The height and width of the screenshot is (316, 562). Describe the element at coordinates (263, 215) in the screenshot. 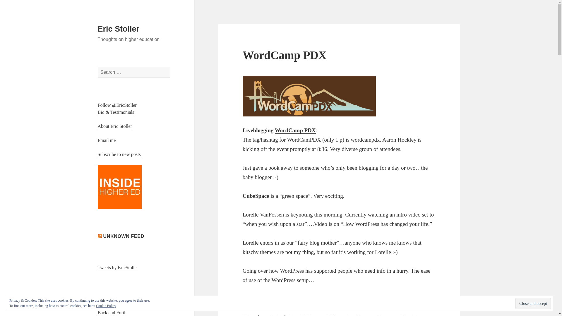

I see `Lorelle VanFossen` at that location.